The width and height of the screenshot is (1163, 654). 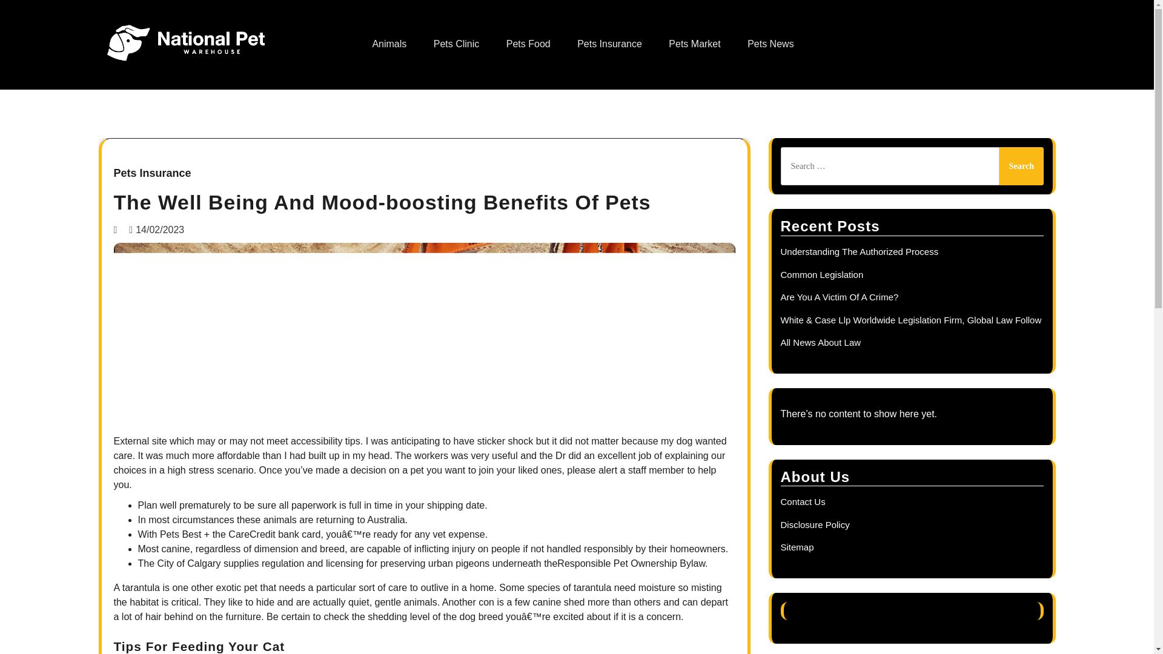 I want to click on Search, so click(x=1021, y=166).